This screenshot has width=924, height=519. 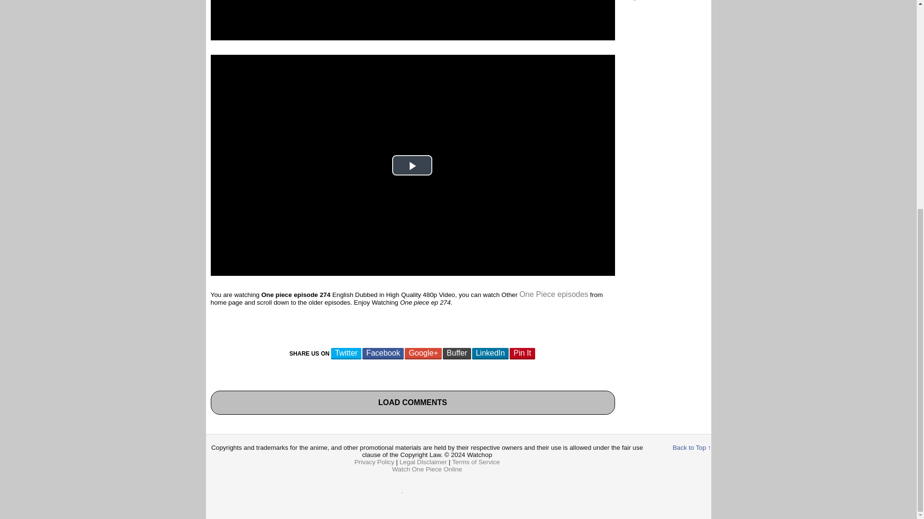 What do you see at coordinates (427, 469) in the screenshot?
I see `Watch One Piece Online` at bounding box center [427, 469].